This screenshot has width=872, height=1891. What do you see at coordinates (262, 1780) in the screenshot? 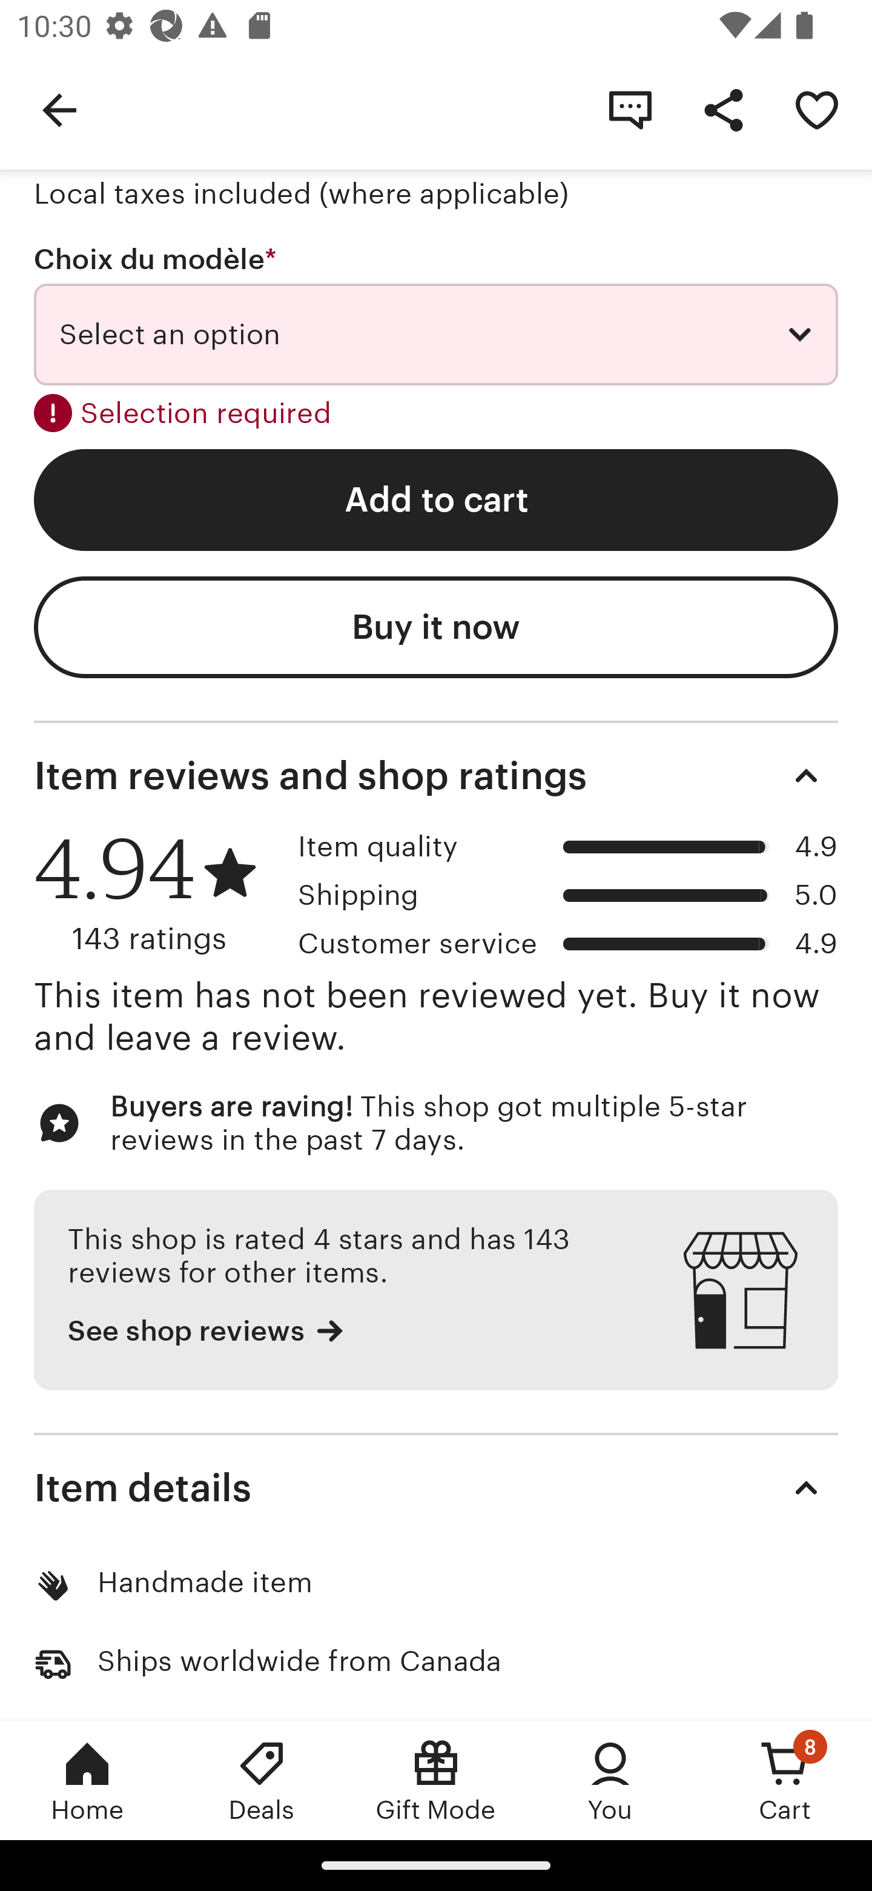
I see `Deals` at bounding box center [262, 1780].